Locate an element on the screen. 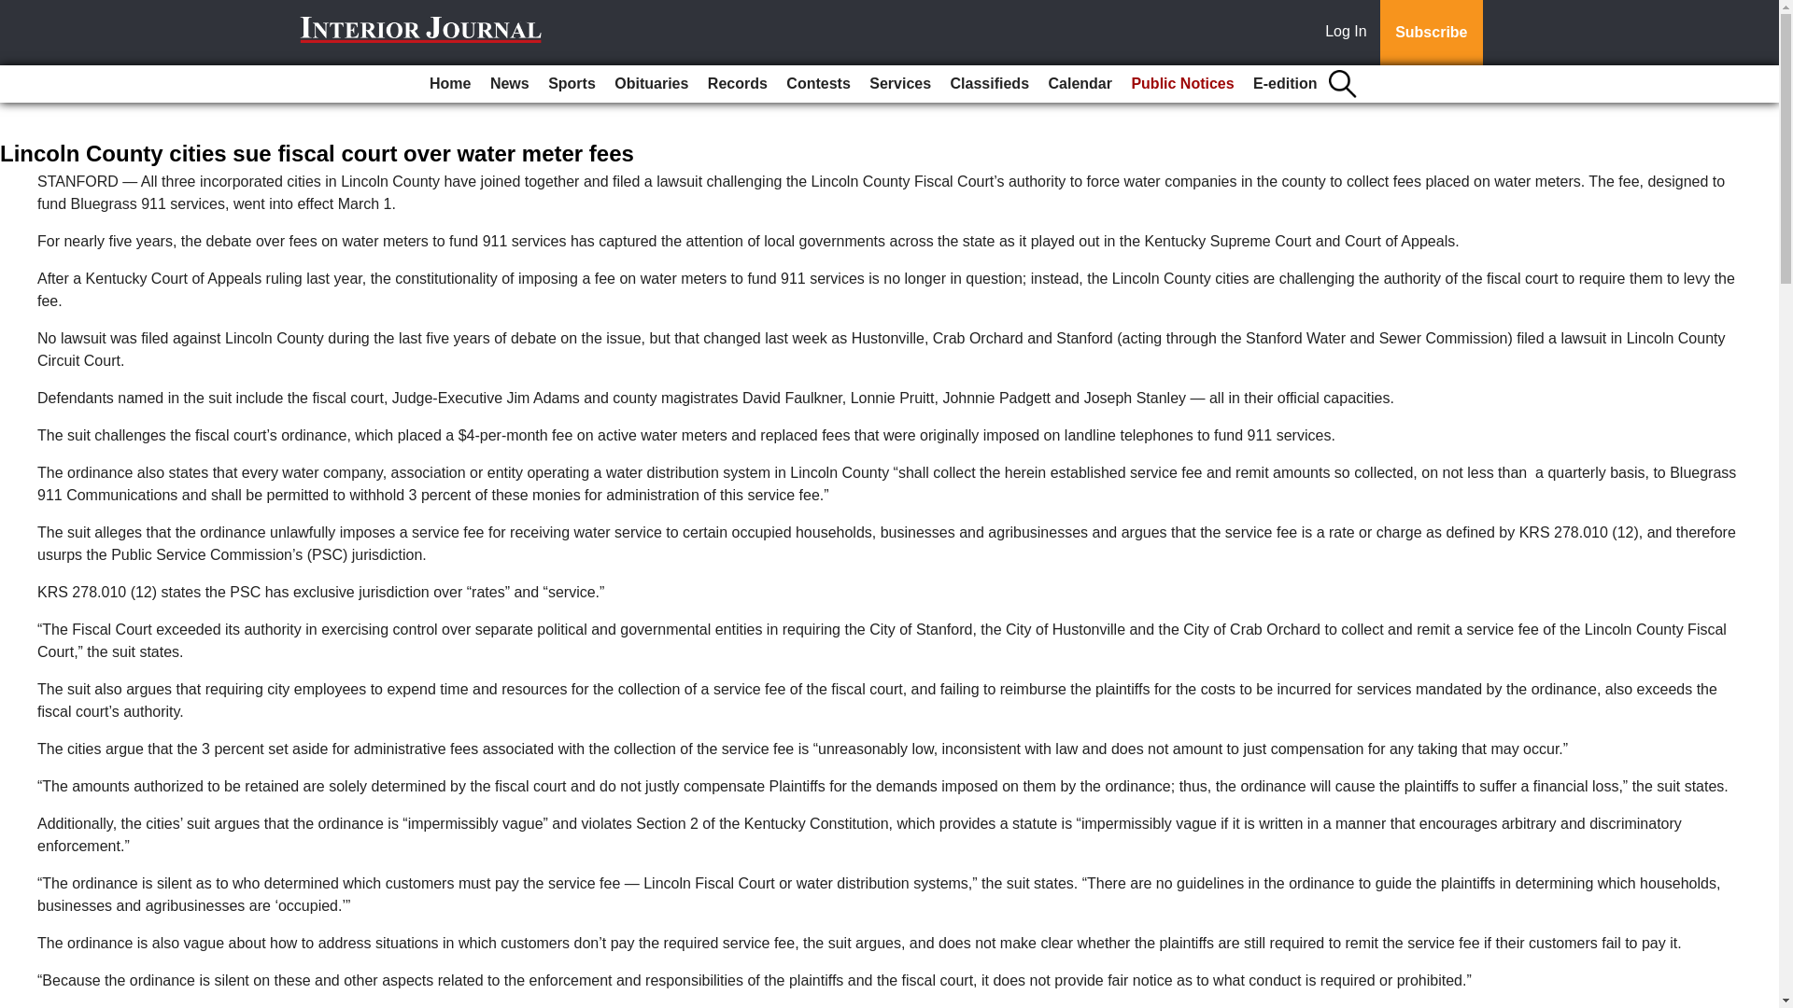 The height and width of the screenshot is (1008, 1793). E-edition is located at coordinates (1285, 84).